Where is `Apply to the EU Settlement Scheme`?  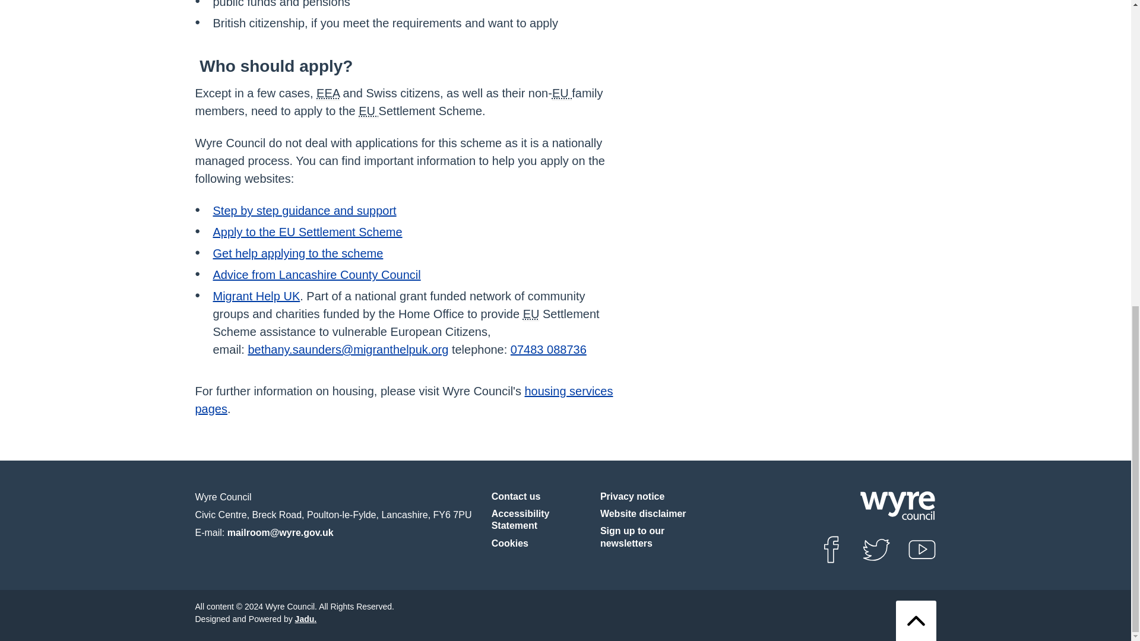 Apply to the EU Settlement Scheme is located at coordinates (307, 231).